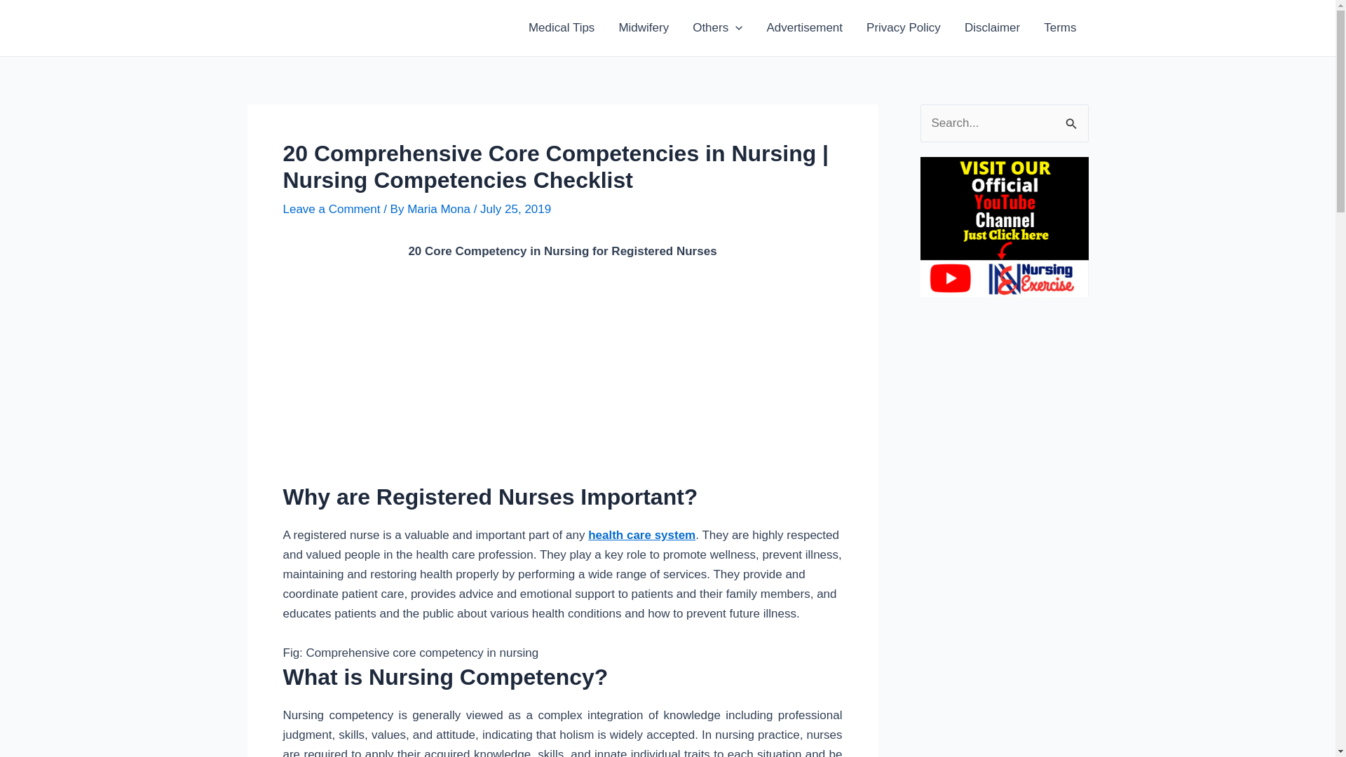 This screenshot has height=757, width=1346. I want to click on Privacy Policy, so click(904, 28).